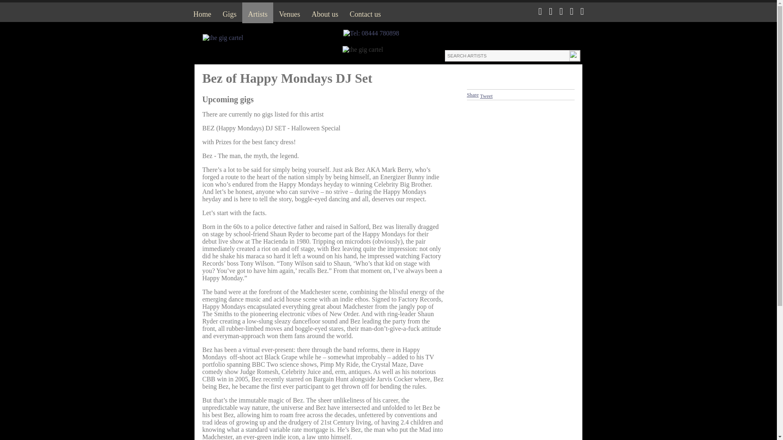 The image size is (783, 440). Describe the element at coordinates (507, 56) in the screenshot. I see `Search artists` at that location.